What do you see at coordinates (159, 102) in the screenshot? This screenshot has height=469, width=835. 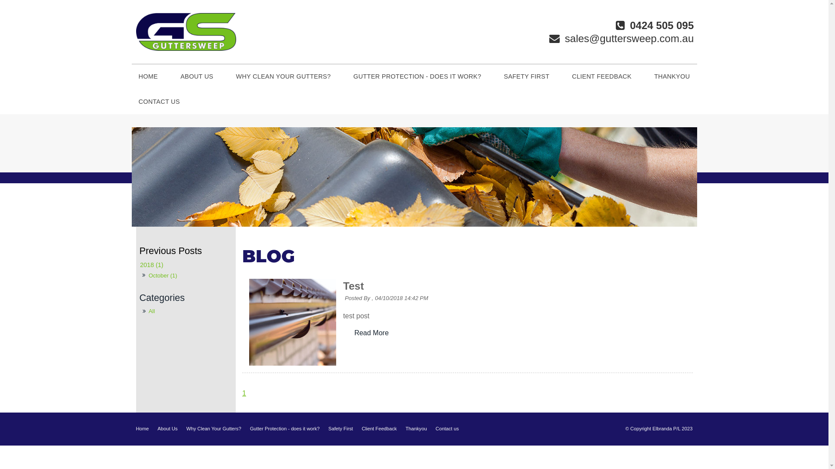 I see `CONTACT US` at bounding box center [159, 102].